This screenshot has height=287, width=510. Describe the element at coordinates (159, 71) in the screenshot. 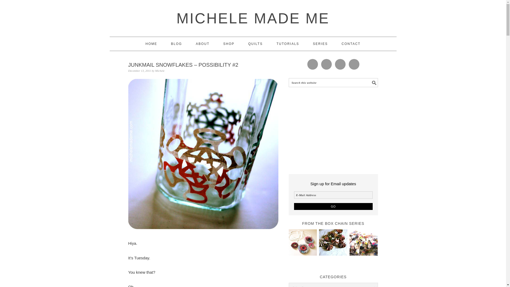

I see `Michele` at that location.